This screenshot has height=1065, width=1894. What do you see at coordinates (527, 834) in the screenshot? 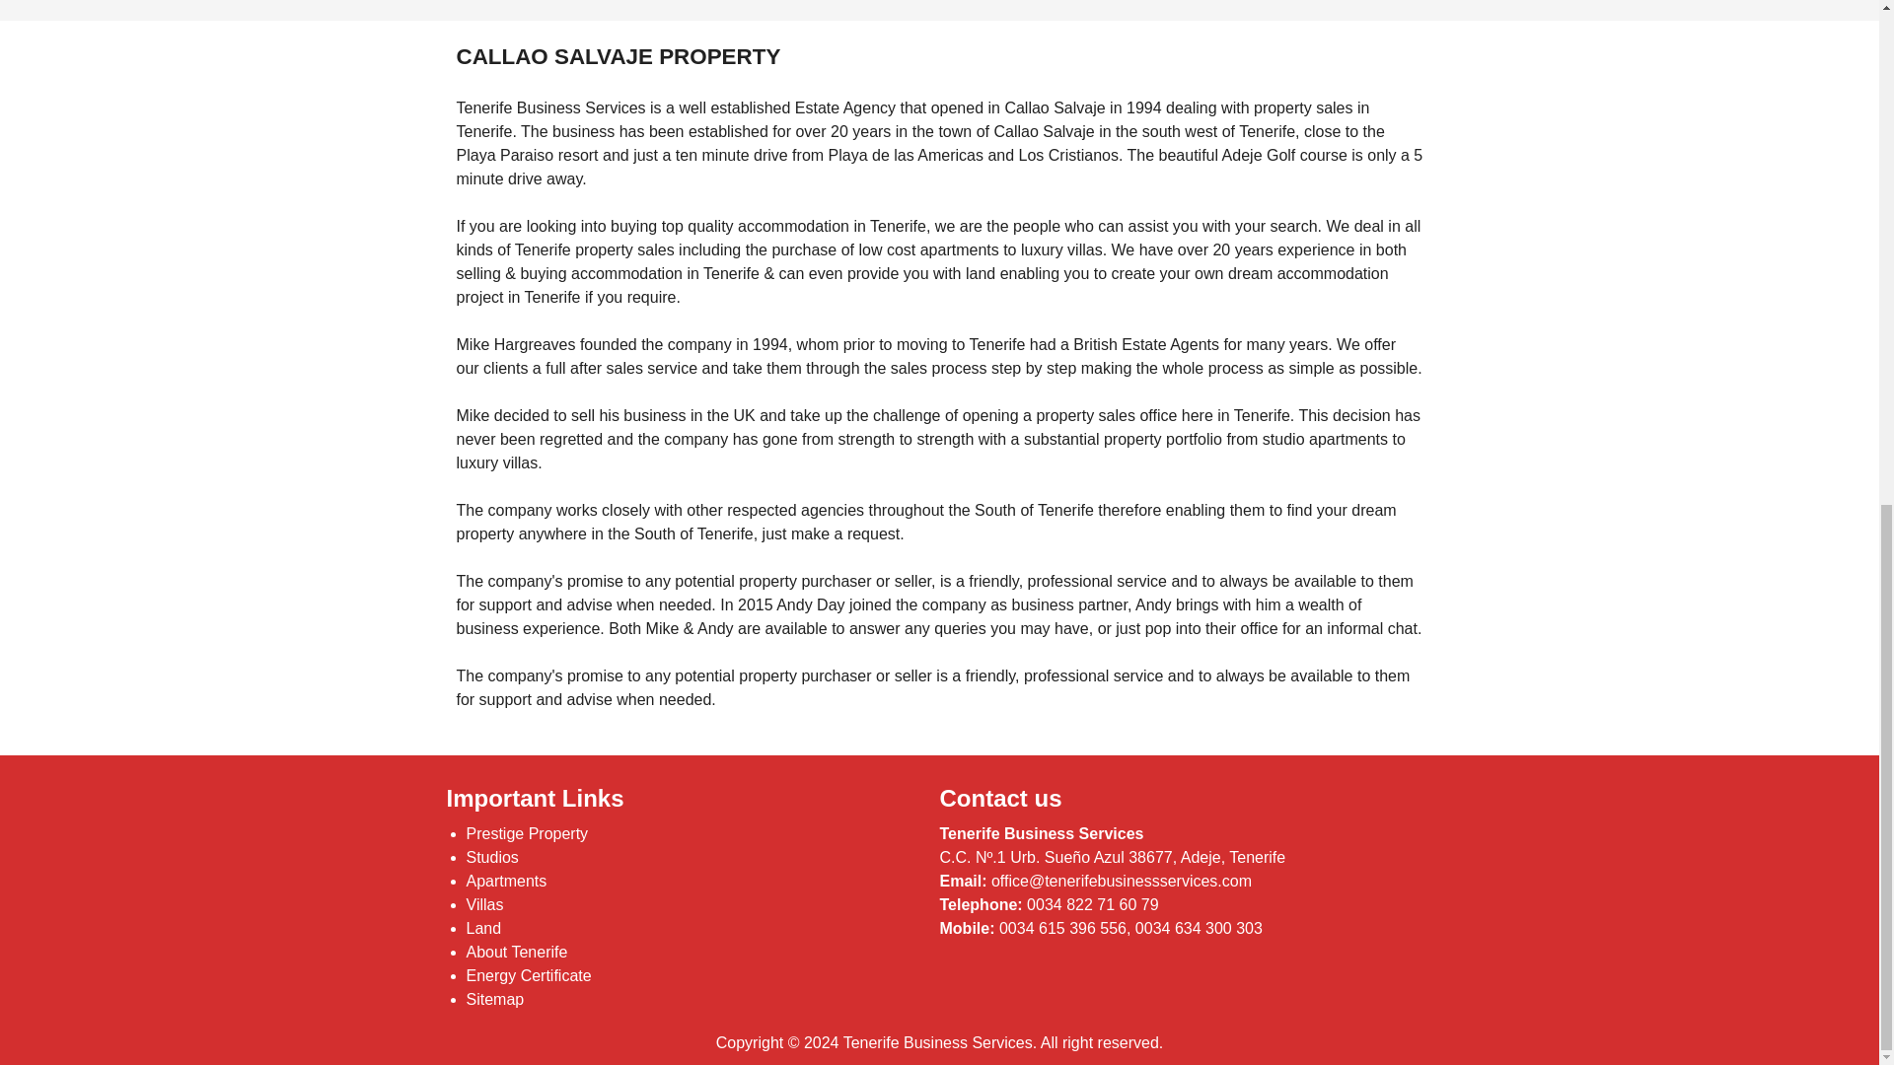
I see `Prestige Property` at bounding box center [527, 834].